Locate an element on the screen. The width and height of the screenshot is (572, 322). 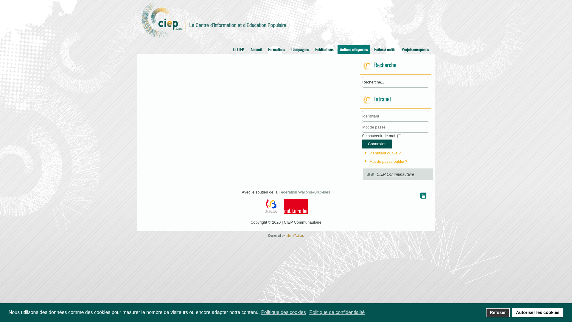
Refuser is located at coordinates (498, 312).